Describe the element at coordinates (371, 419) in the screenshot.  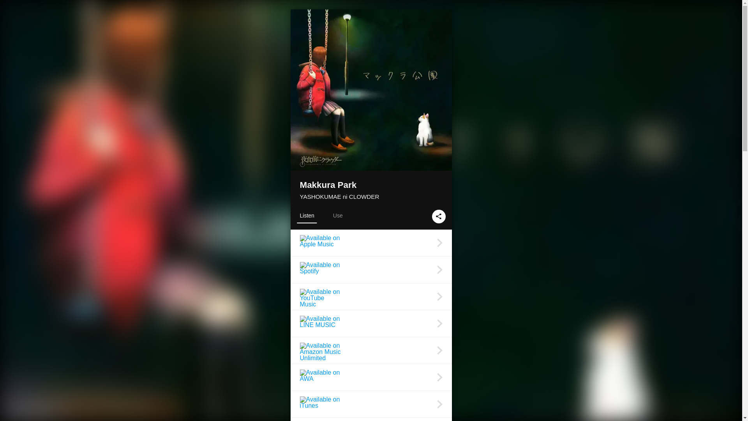
I see `Available on Amazon Music` at that location.